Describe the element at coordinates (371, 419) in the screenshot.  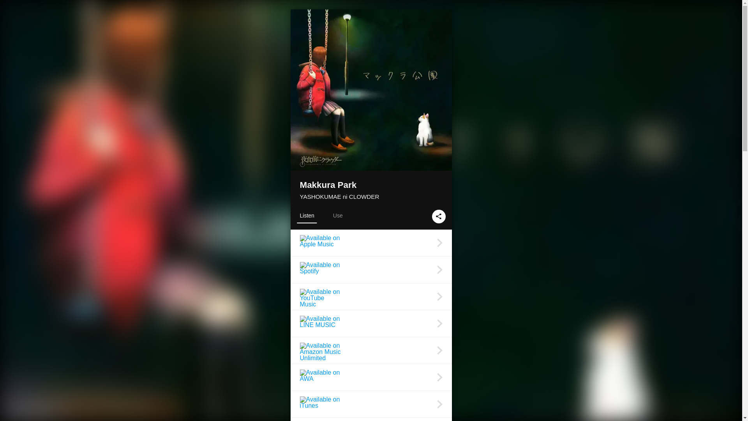
I see `Available on Amazon Music` at that location.